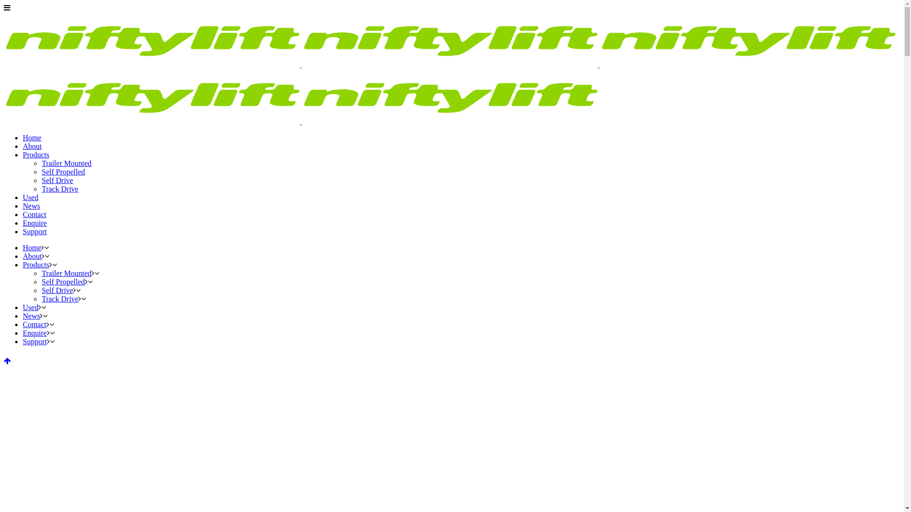 The height and width of the screenshot is (512, 911). I want to click on News, so click(31, 316).